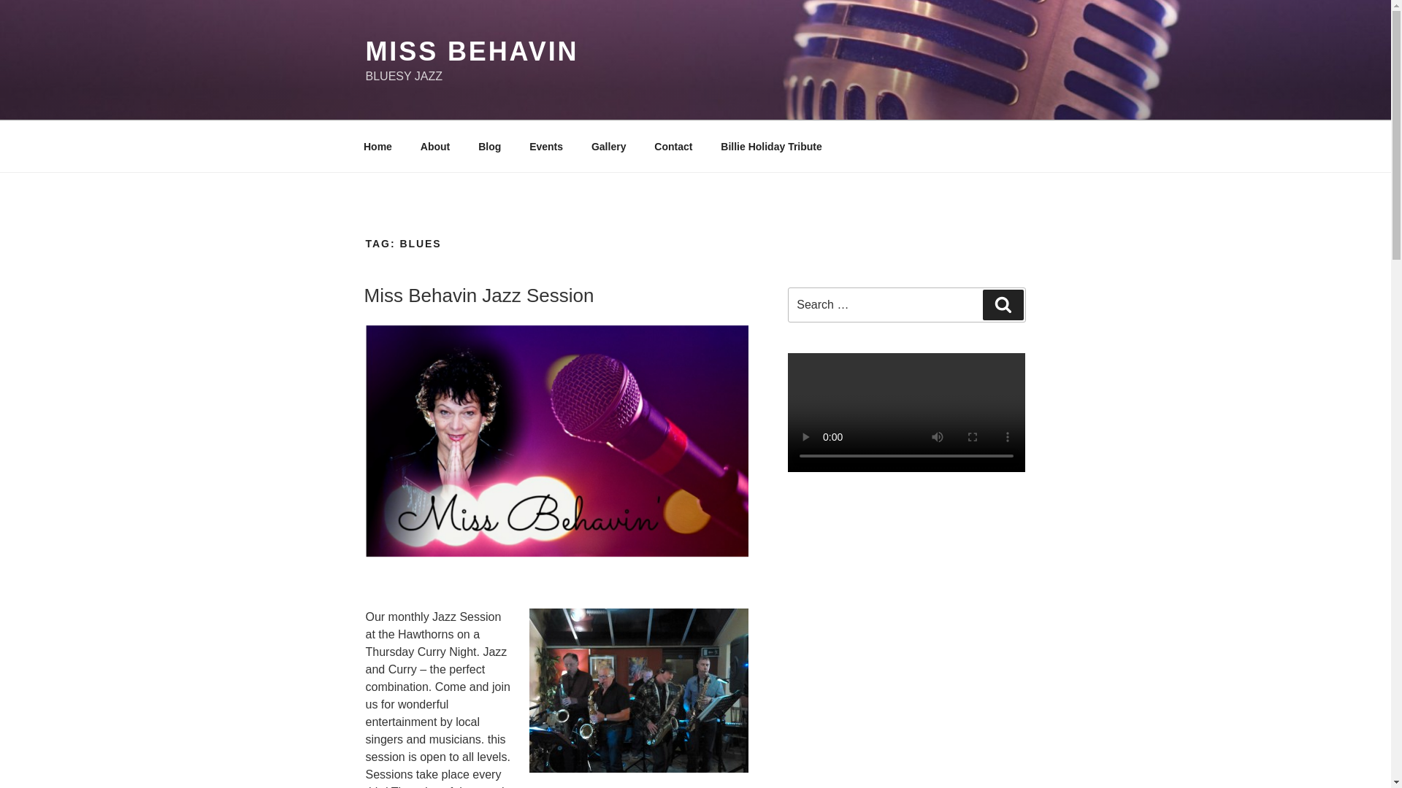 This screenshot has width=1402, height=788. What do you see at coordinates (1003, 305) in the screenshot?
I see `Search` at bounding box center [1003, 305].